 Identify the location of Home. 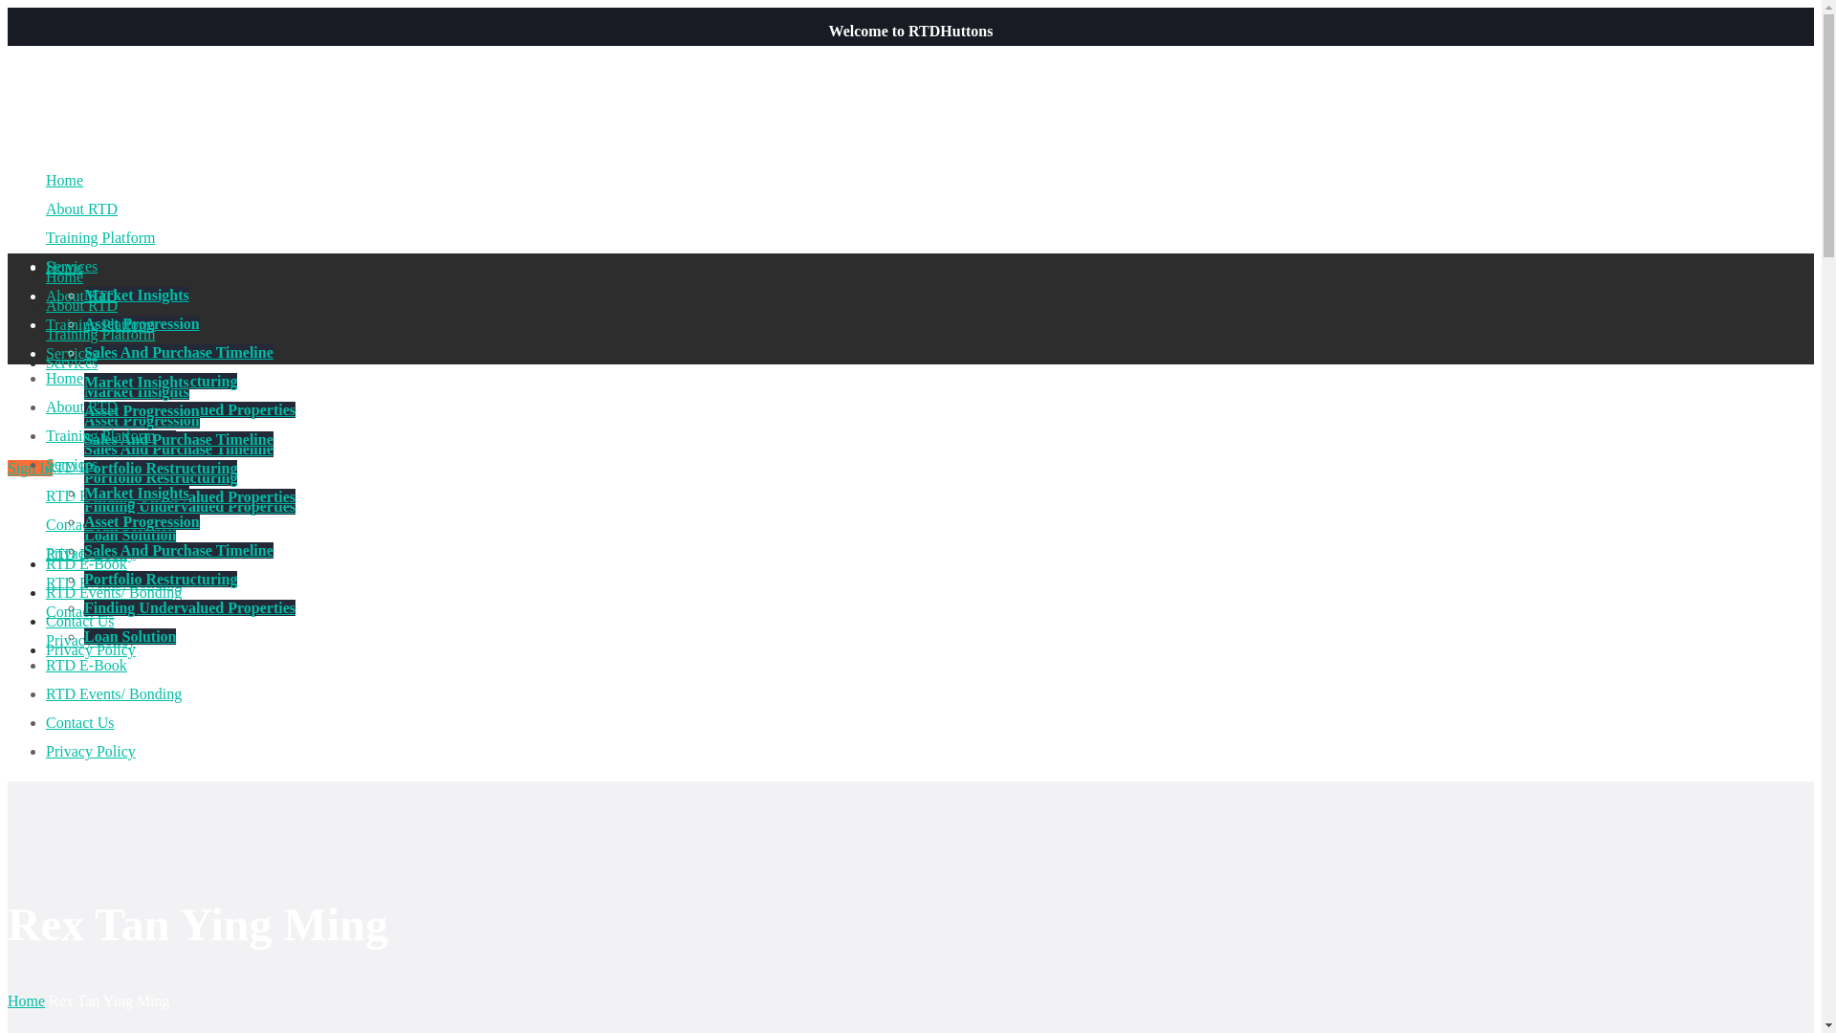
(64, 180).